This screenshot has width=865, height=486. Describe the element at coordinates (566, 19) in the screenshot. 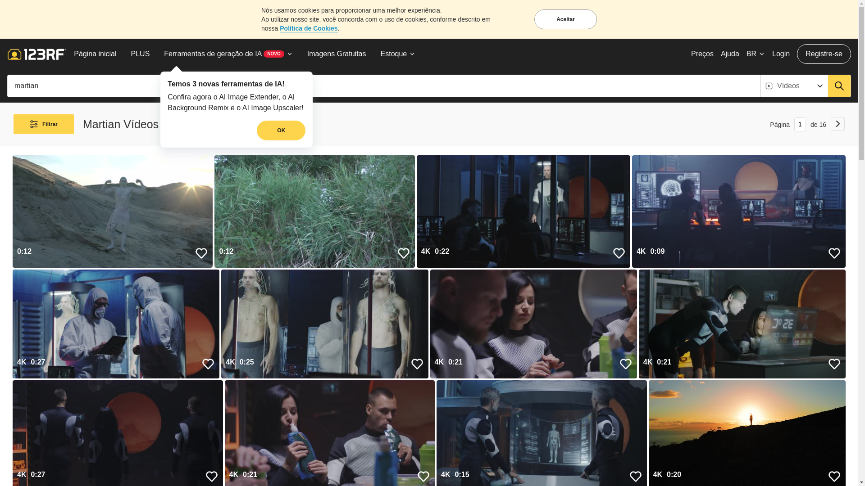

I see `Aceitar` at that location.